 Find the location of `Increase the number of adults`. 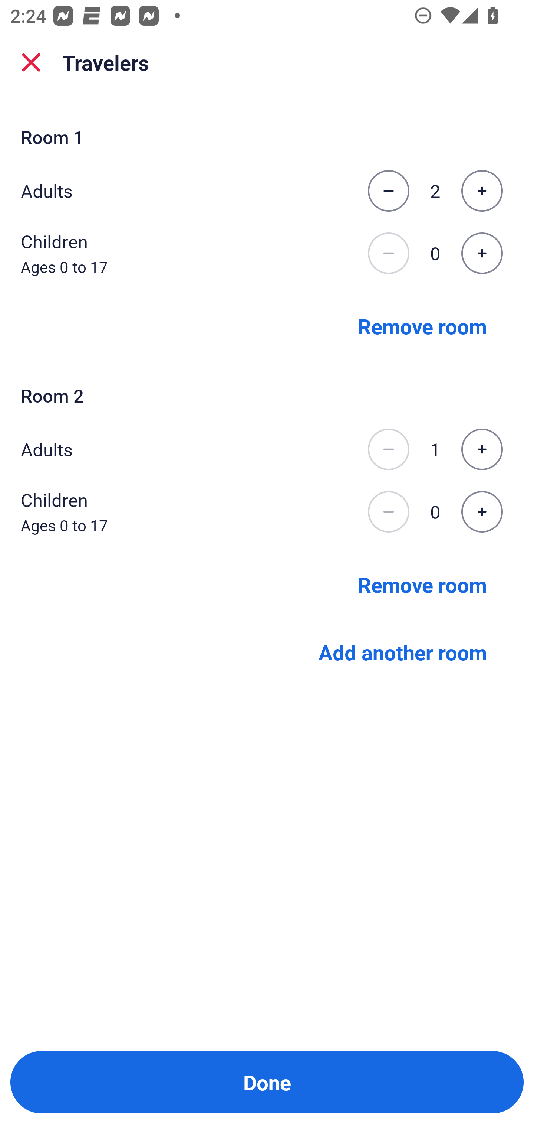

Increase the number of adults is located at coordinates (482, 449).